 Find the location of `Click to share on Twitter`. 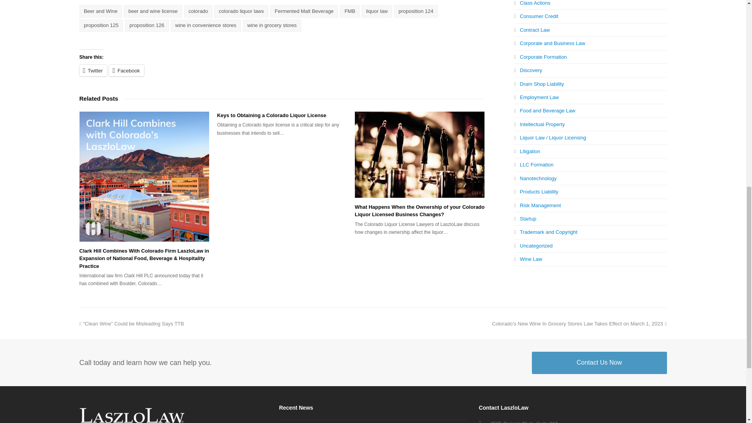

Click to share on Twitter is located at coordinates (92, 70).